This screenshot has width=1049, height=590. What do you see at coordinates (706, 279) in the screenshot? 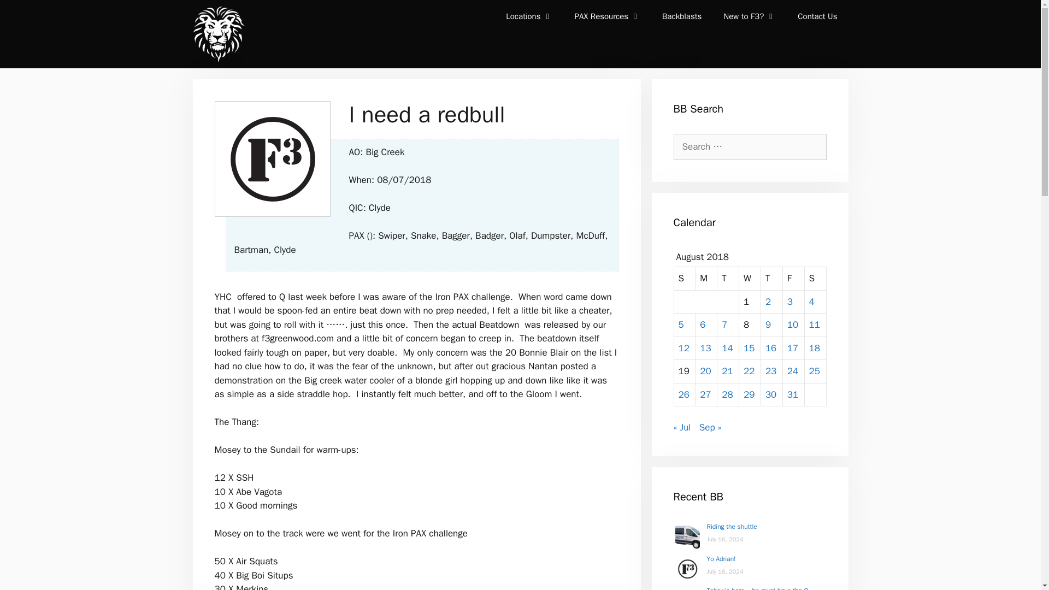
I see `Monday` at bounding box center [706, 279].